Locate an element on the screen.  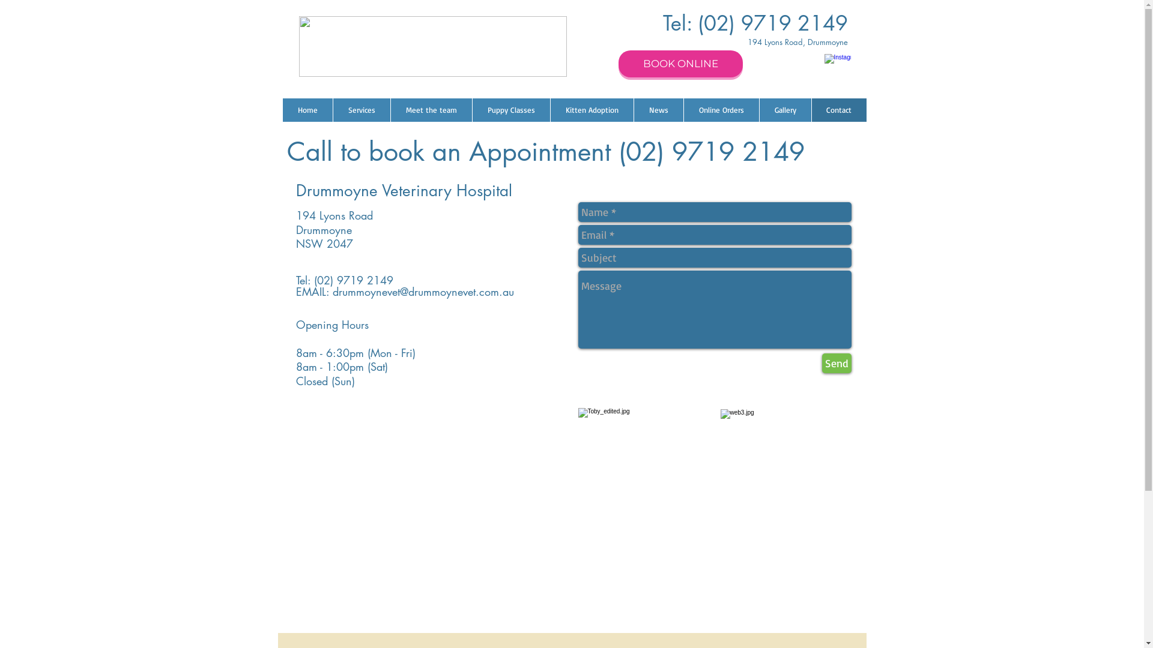
drummoynevet@drummoynevet.com.au is located at coordinates (423, 292).